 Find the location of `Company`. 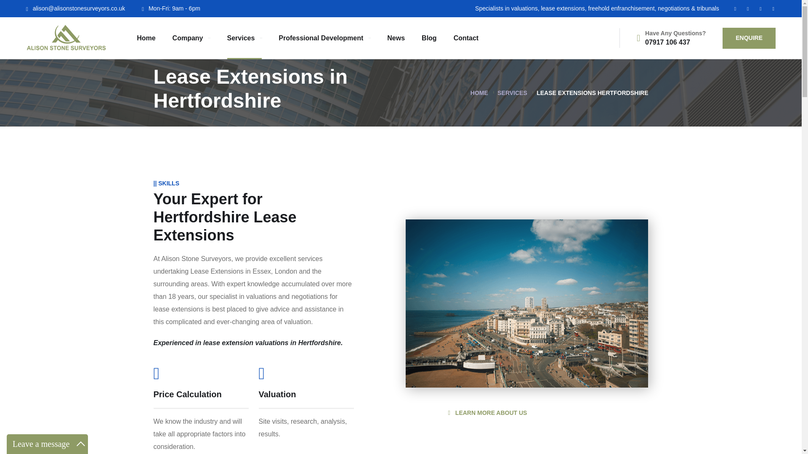

Company is located at coordinates (191, 38).